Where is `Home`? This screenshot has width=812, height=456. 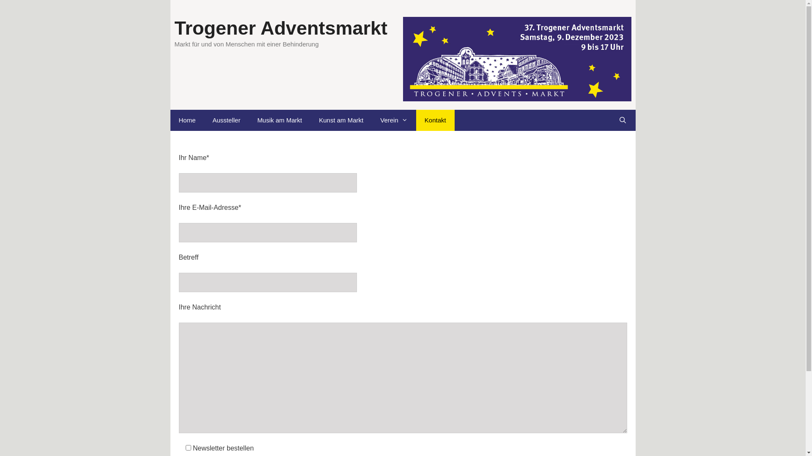
Home is located at coordinates (187, 120).